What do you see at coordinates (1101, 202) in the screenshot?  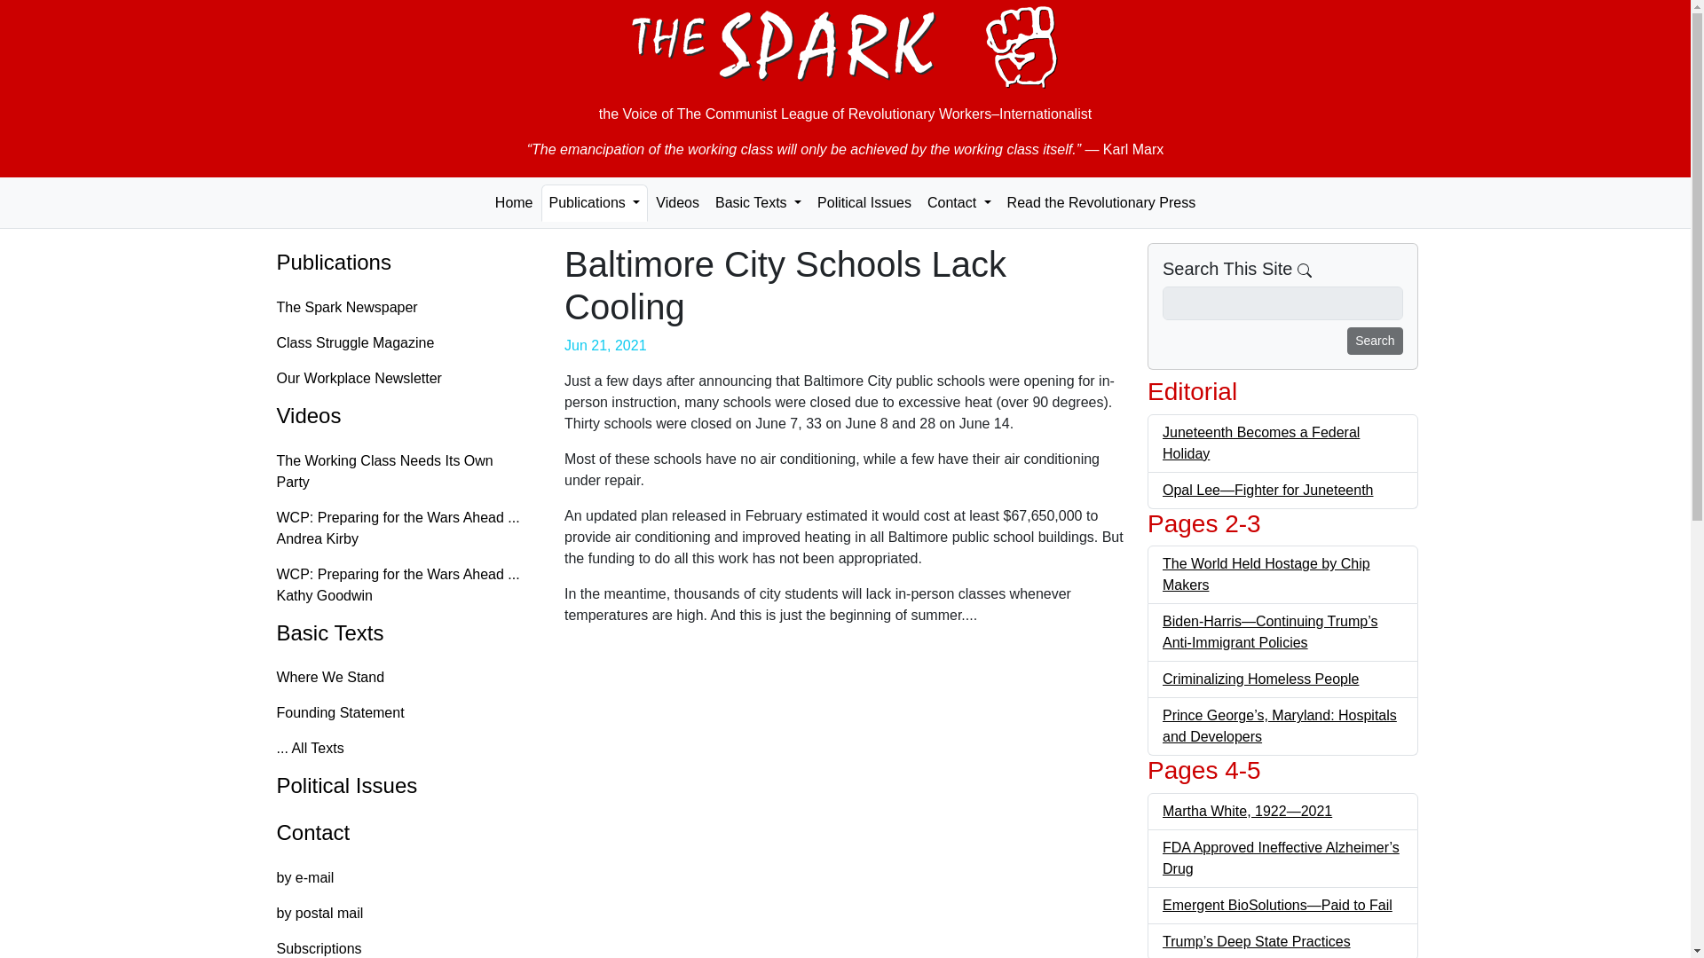 I see `Read the Revolutionary Press` at bounding box center [1101, 202].